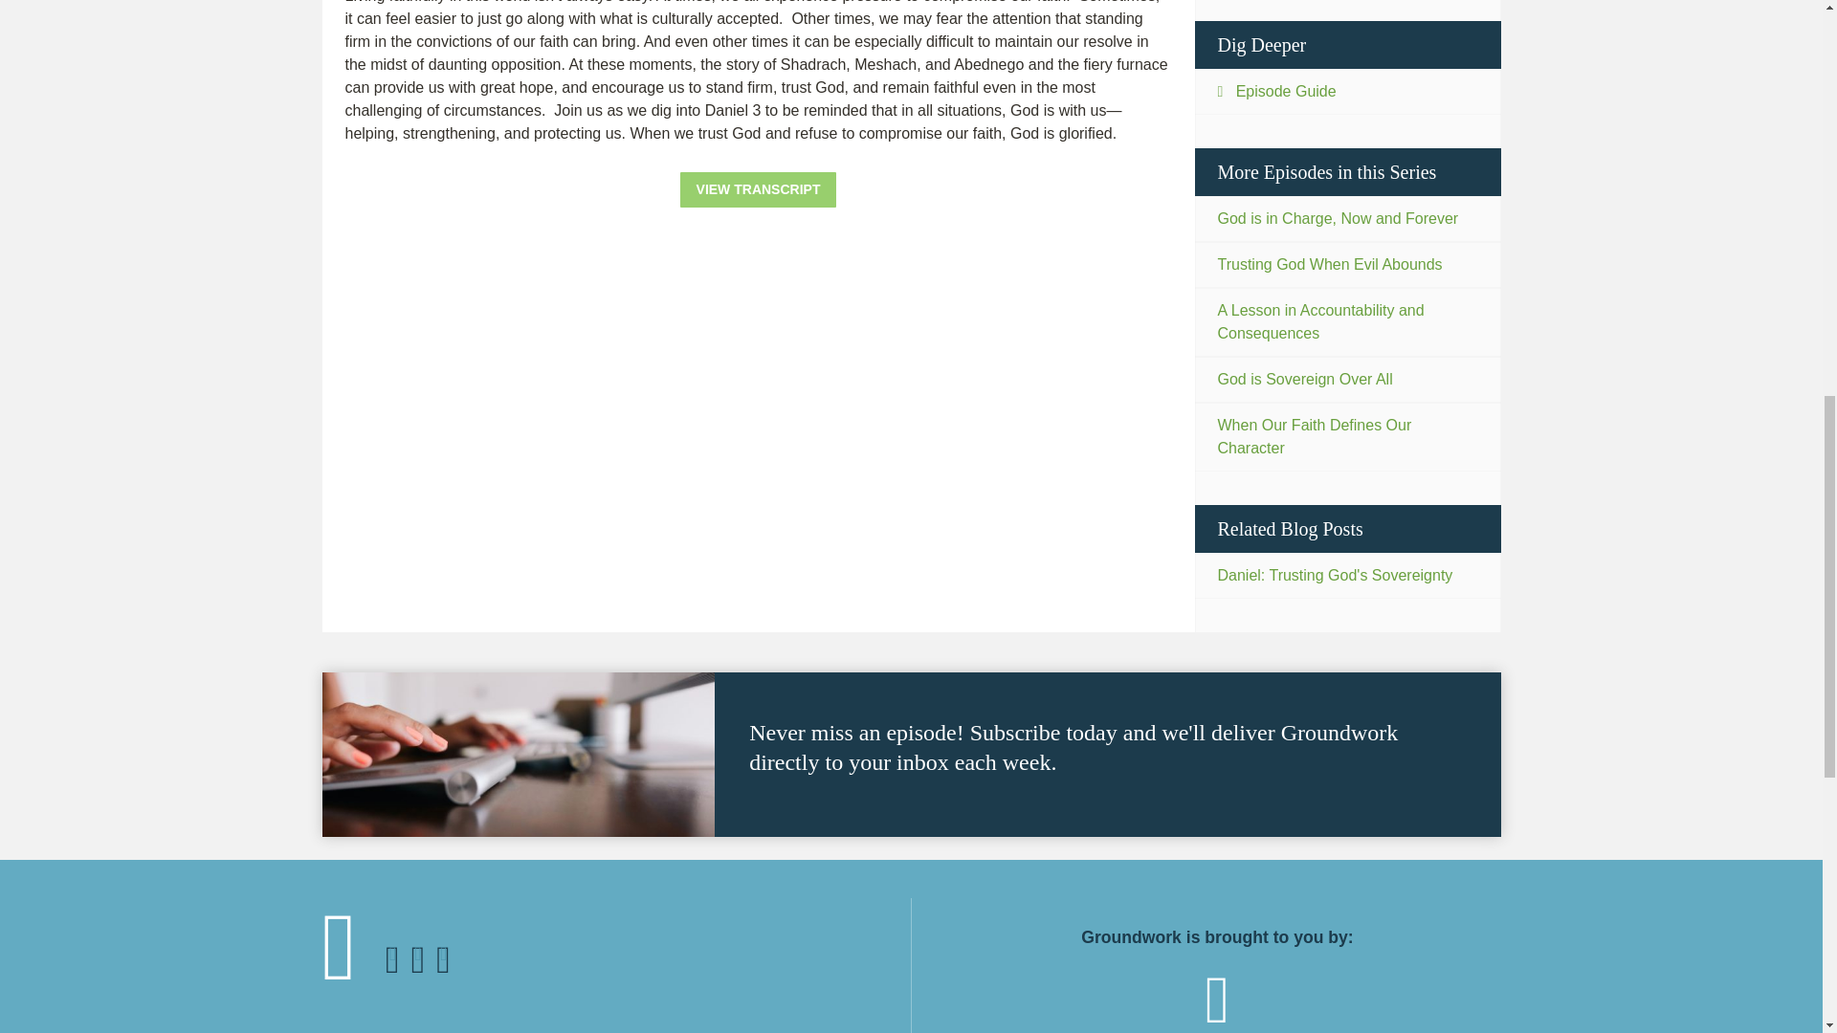 The image size is (1837, 1033). What do you see at coordinates (758, 189) in the screenshot?
I see `VIEW TRANSCRIPT` at bounding box center [758, 189].